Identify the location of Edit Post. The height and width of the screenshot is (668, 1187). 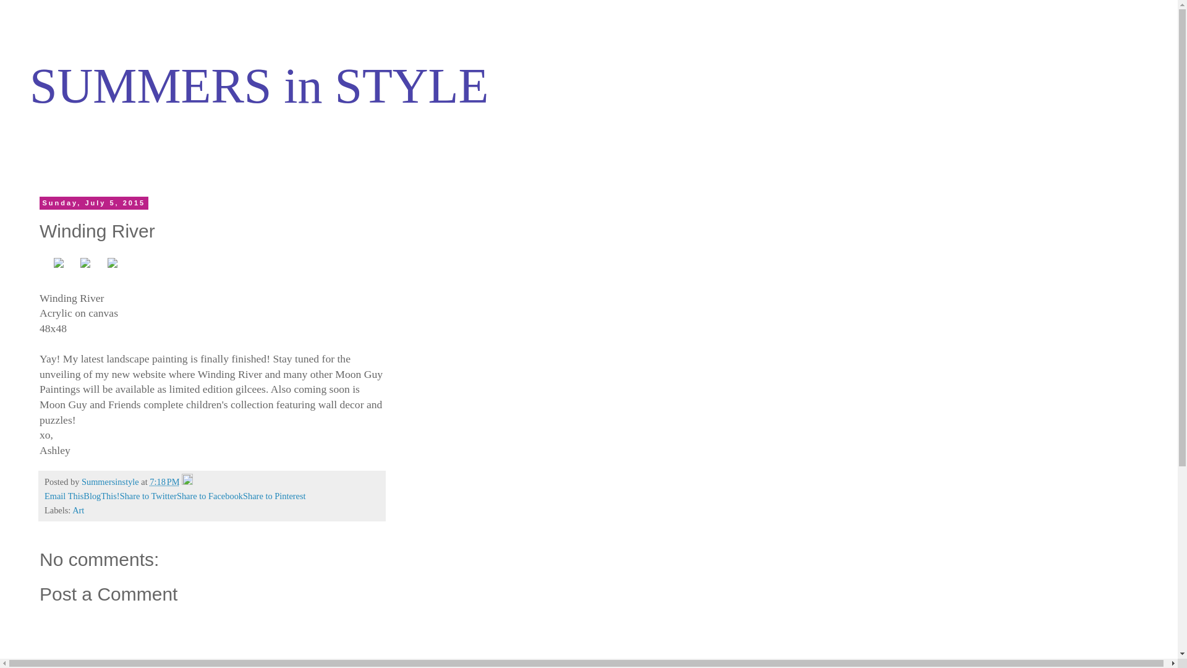
(187, 482).